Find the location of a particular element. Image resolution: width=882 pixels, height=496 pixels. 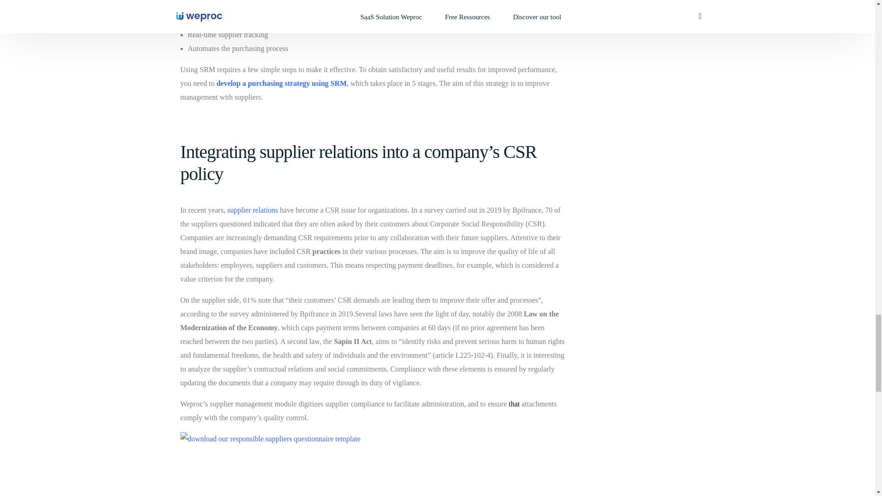

develop a purchasing strategy using SRM is located at coordinates (281, 83).